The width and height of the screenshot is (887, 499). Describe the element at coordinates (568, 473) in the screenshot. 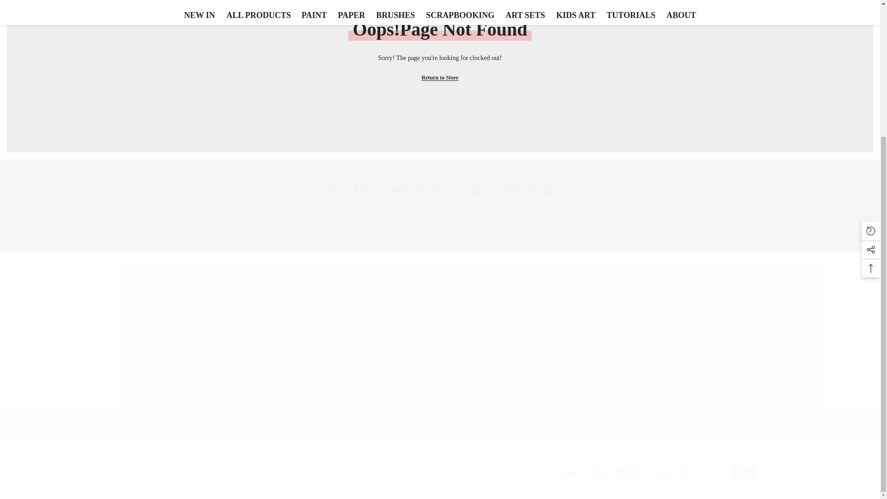

I see `Visa` at that location.